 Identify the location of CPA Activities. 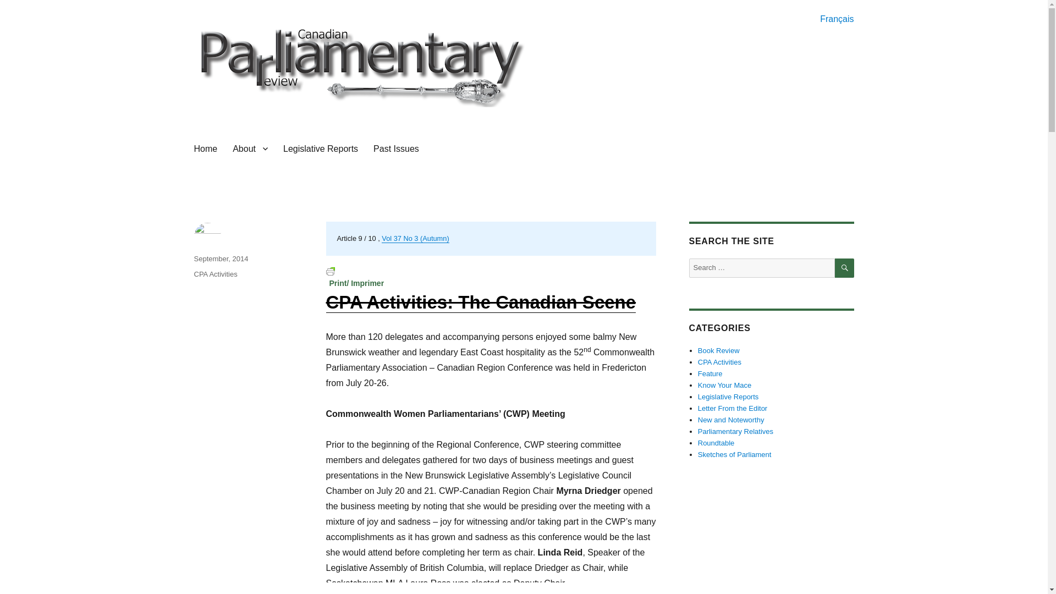
(719, 362).